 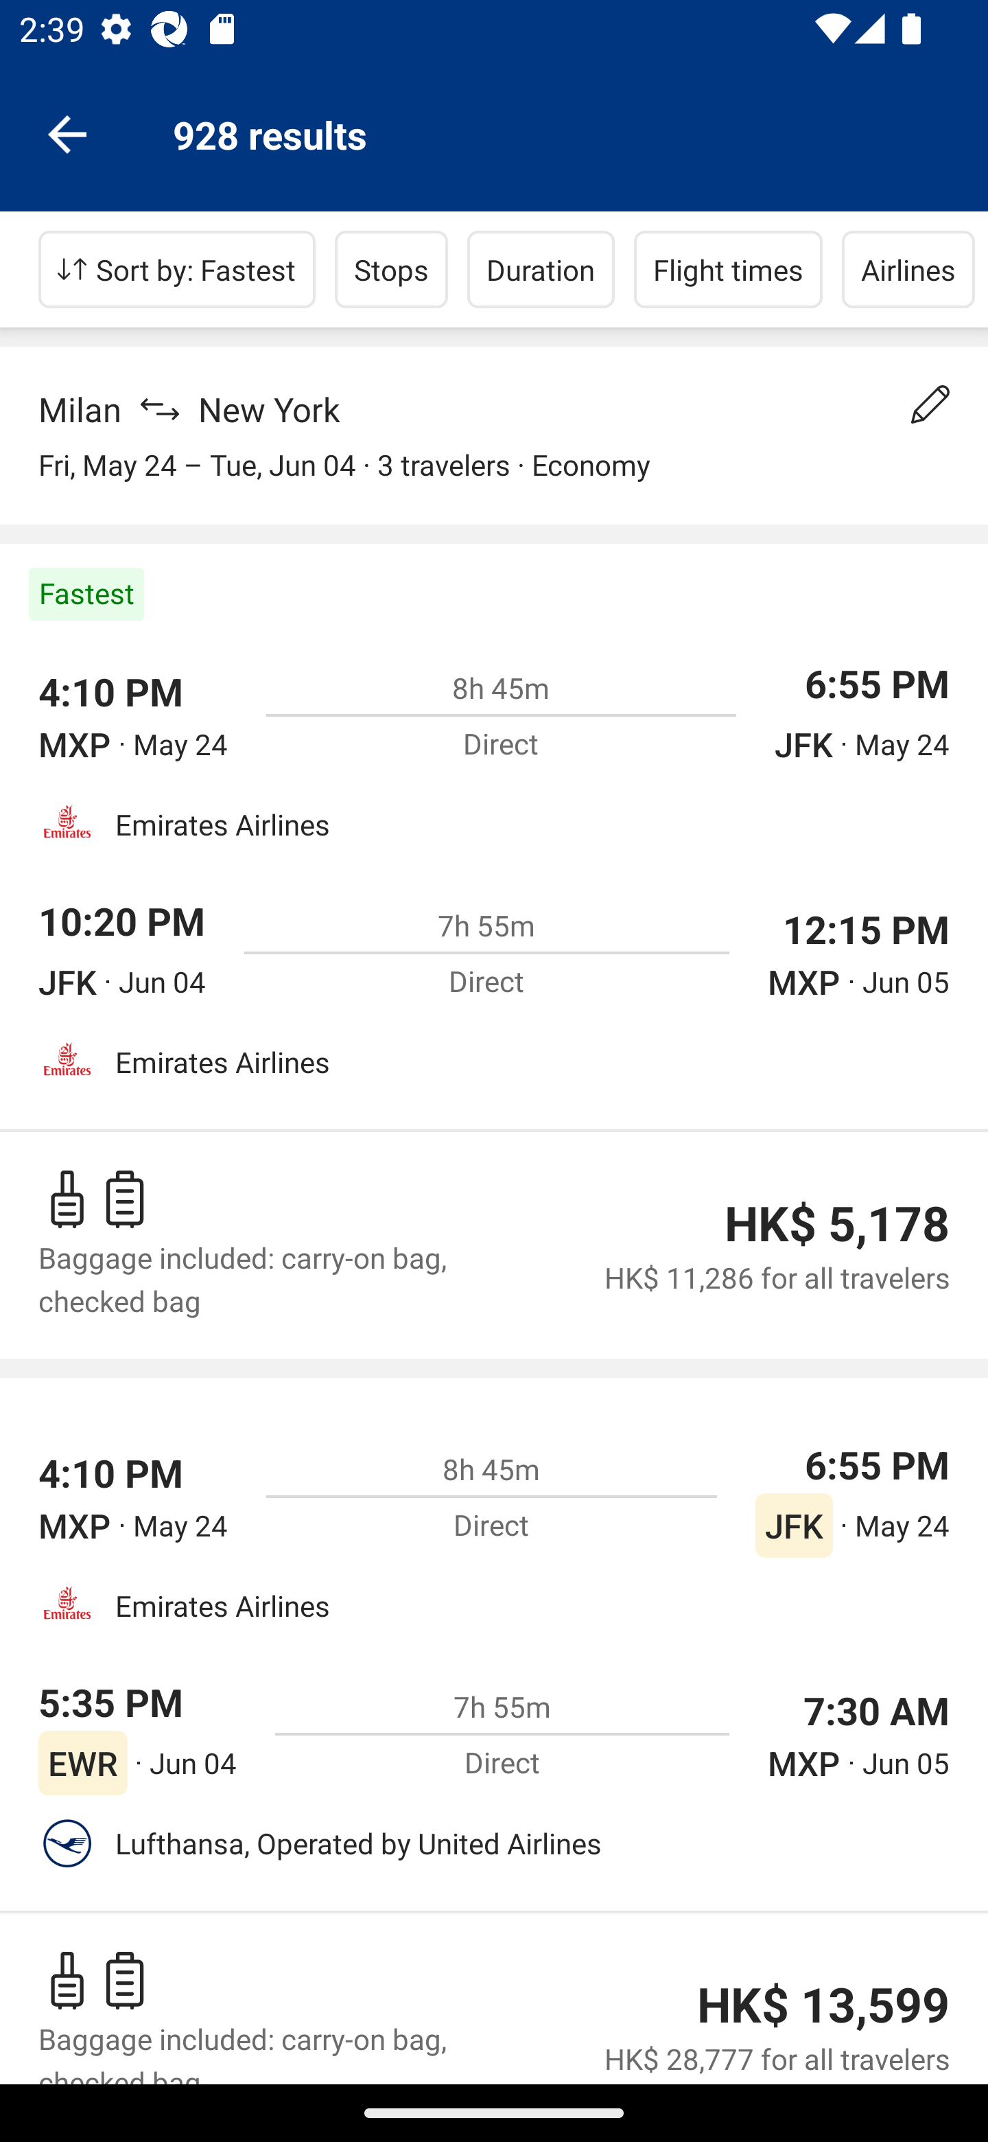 What do you see at coordinates (930, 404) in the screenshot?
I see `Change your search details` at bounding box center [930, 404].